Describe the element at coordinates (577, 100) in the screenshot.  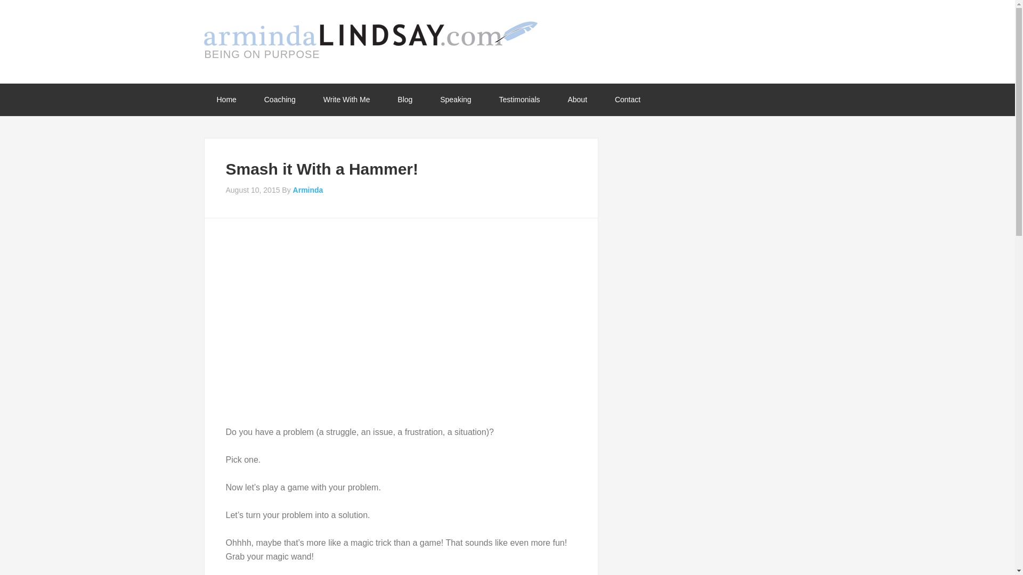
I see `About` at that location.